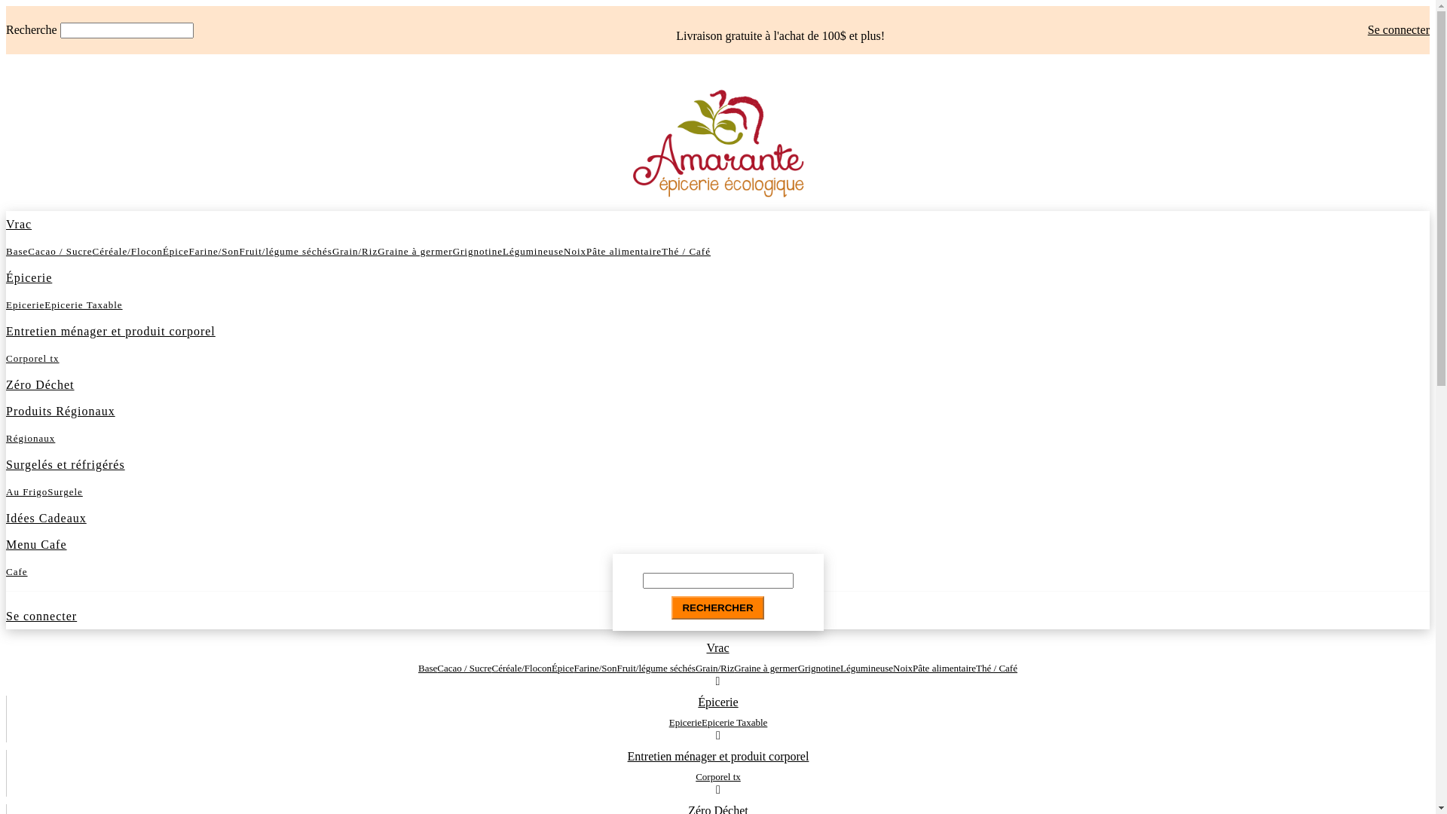 This screenshot has height=814, width=1447. What do you see at coordinates (428, 668) in the screenshot?
I see `Base` at bounding box center [428, 668].